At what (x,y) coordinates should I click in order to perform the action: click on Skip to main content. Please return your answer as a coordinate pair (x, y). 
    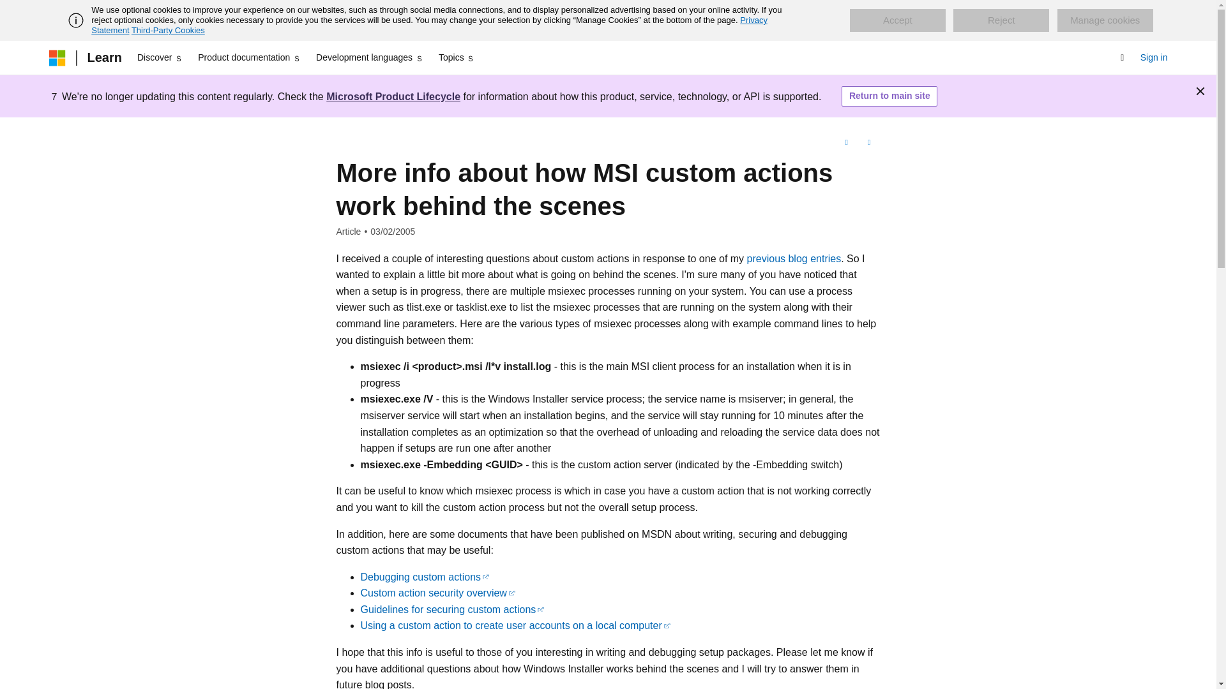
    Looking at the image, I should click on (10, 10).